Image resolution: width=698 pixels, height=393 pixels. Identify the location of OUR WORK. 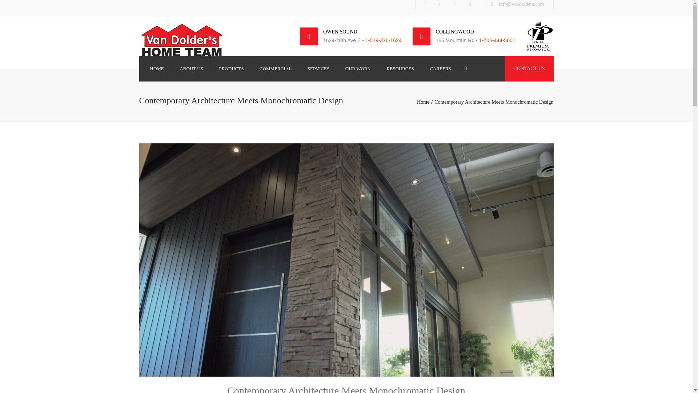
(358, 68).